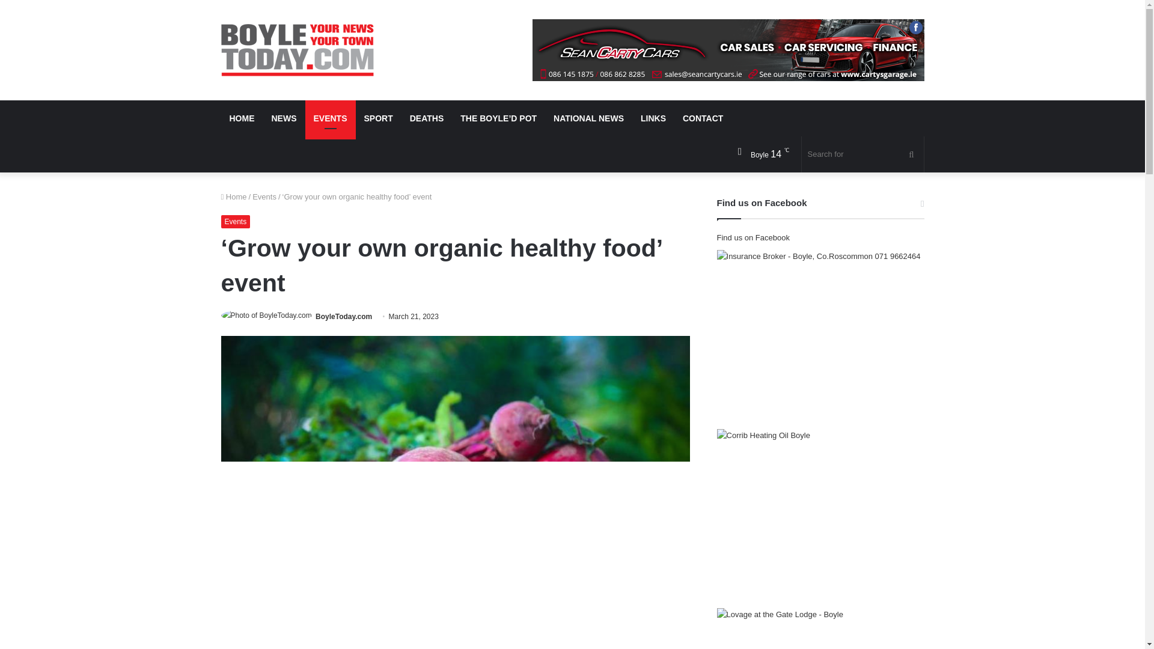 The width and height of the screenshot is (1154, 649). I want to click on Home, so click(234, 196).